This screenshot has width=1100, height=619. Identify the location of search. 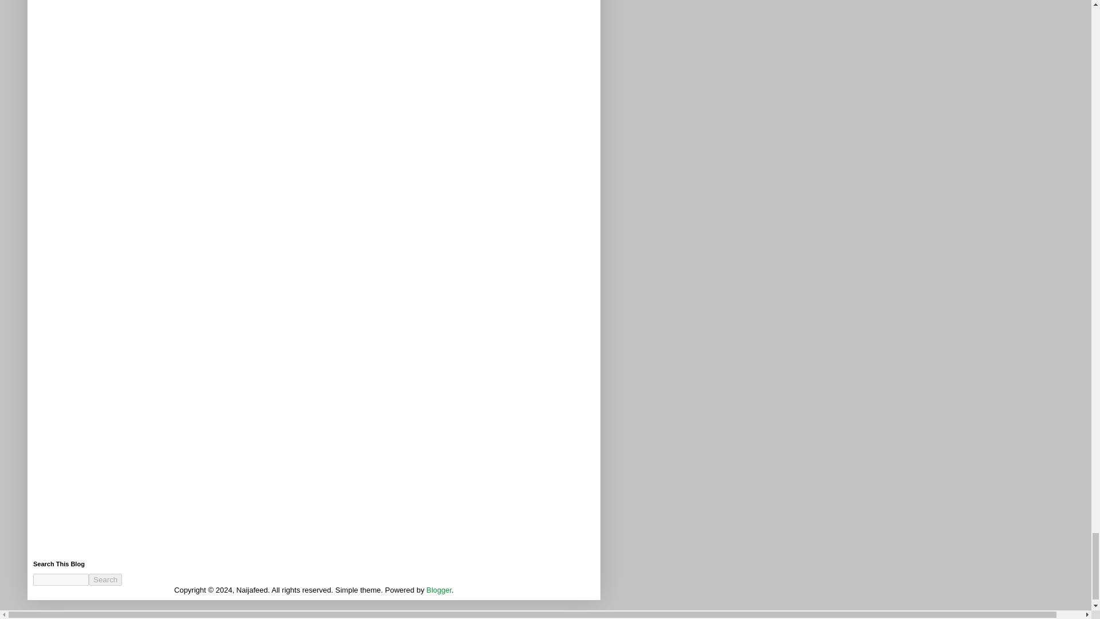
(105, 579).